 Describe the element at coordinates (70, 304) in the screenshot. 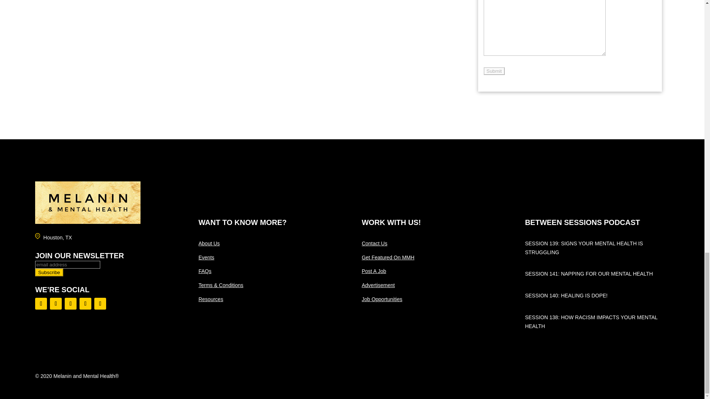

I see `Follow on Instagram` at that location.